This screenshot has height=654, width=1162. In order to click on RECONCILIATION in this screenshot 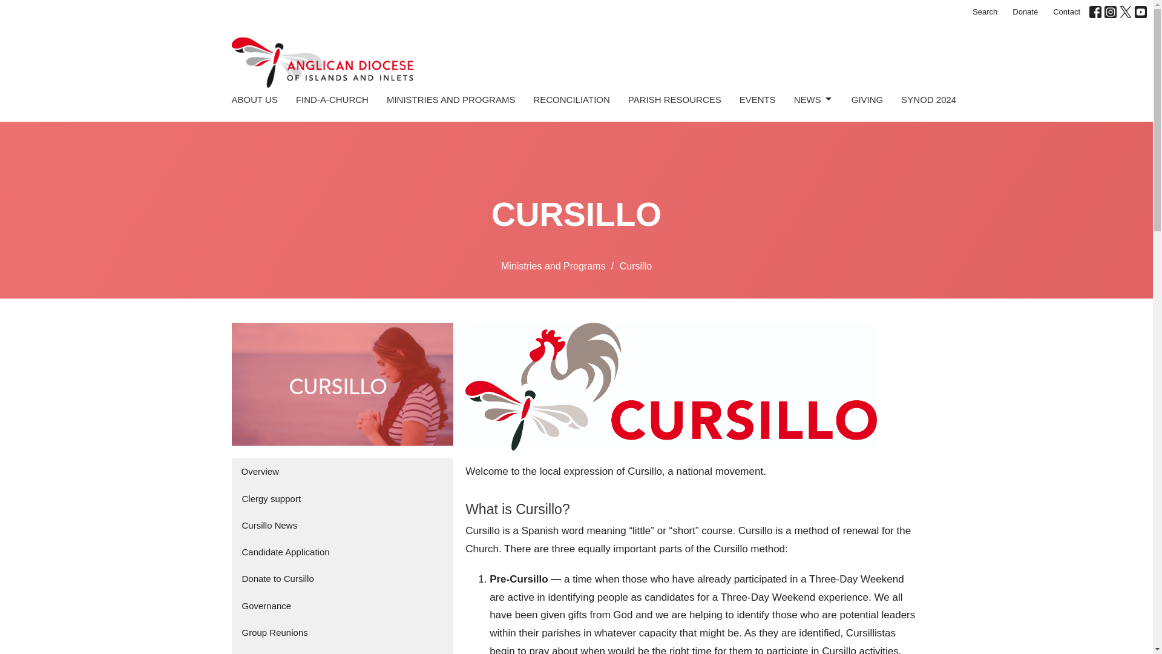, I will do `click(571, 99)`.